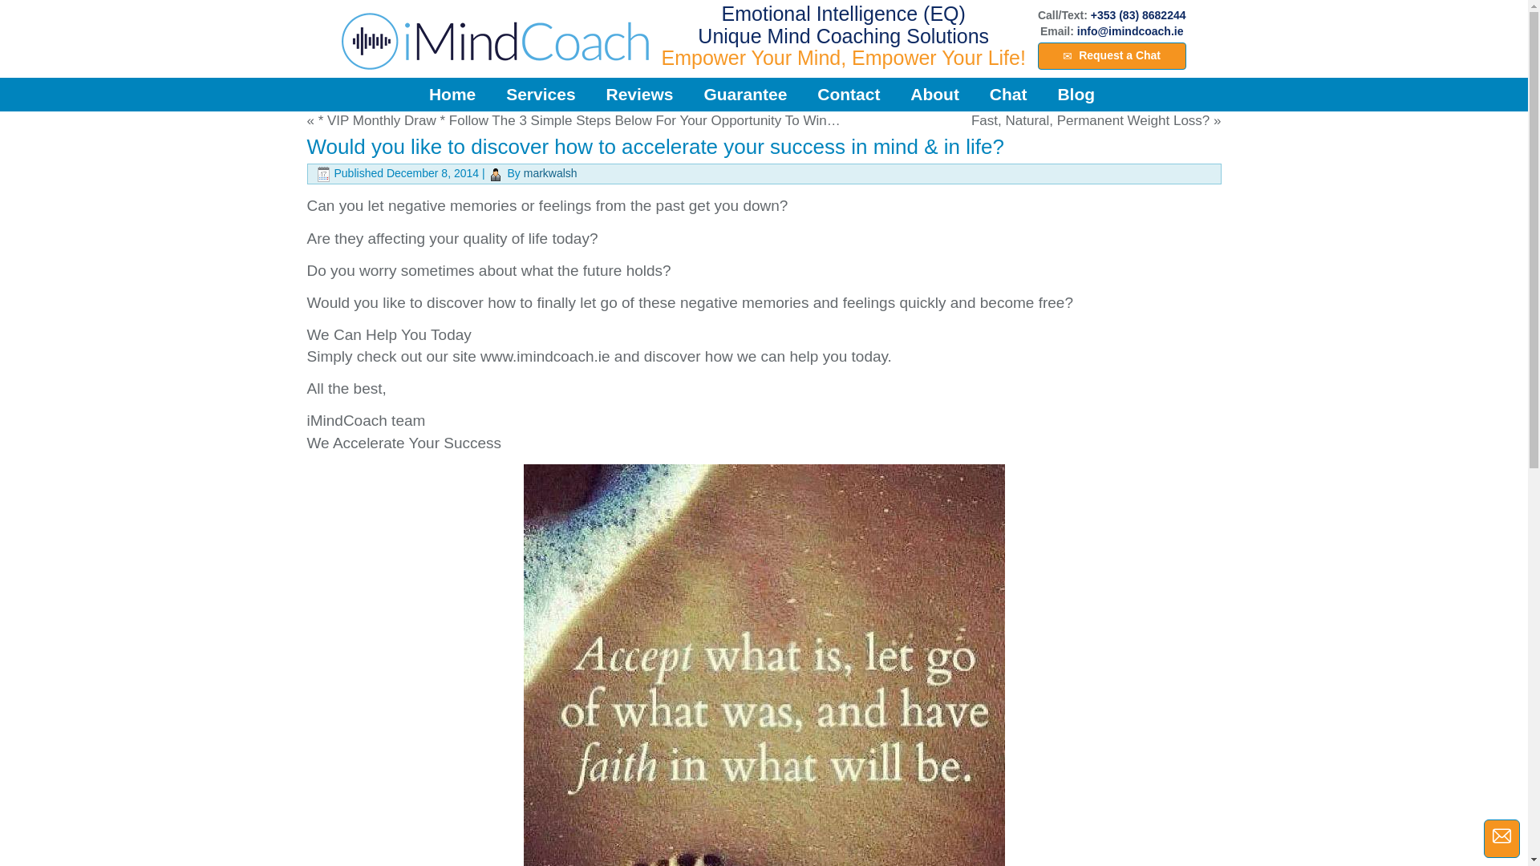  Describe the element at coordinates (432, 173) in the screenshot. I see `12:25 pm` at that location.